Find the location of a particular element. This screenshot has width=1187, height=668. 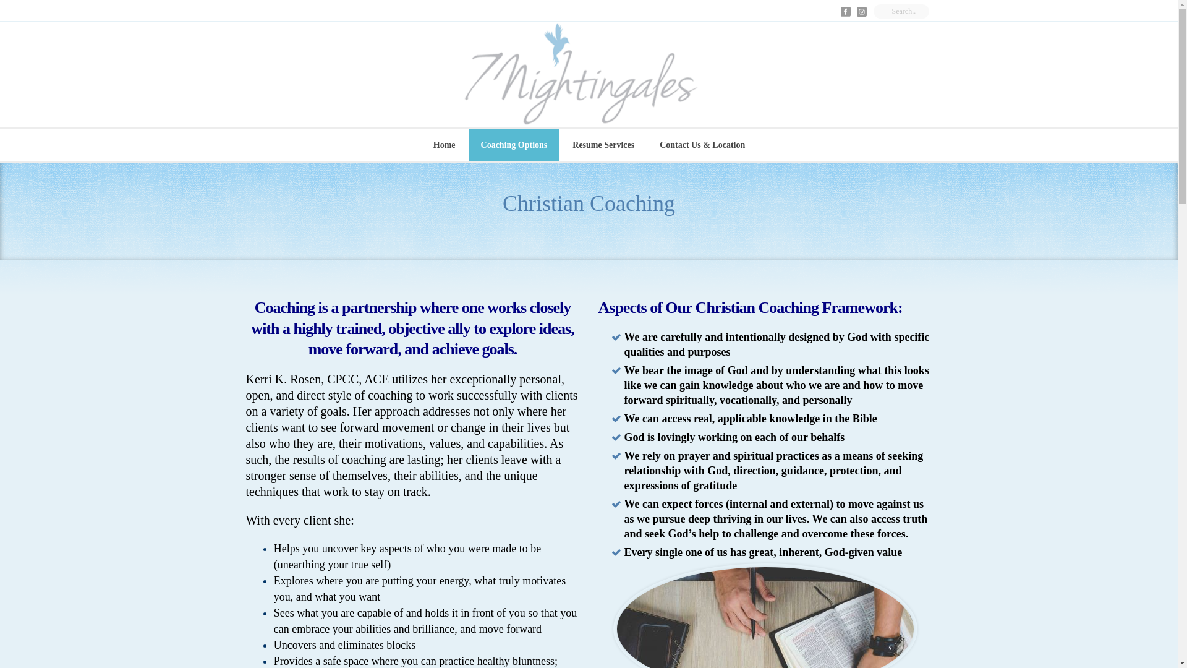

Resume Services is located at coordinates (603, 145).